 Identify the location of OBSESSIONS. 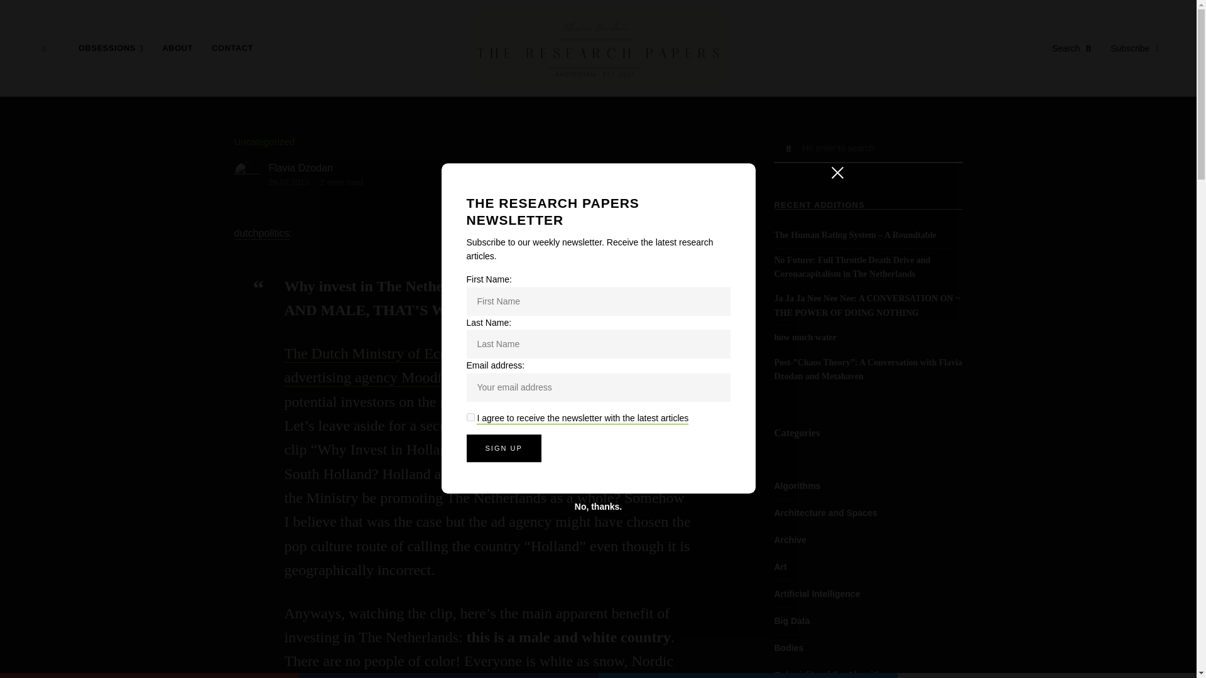
(111, 48).